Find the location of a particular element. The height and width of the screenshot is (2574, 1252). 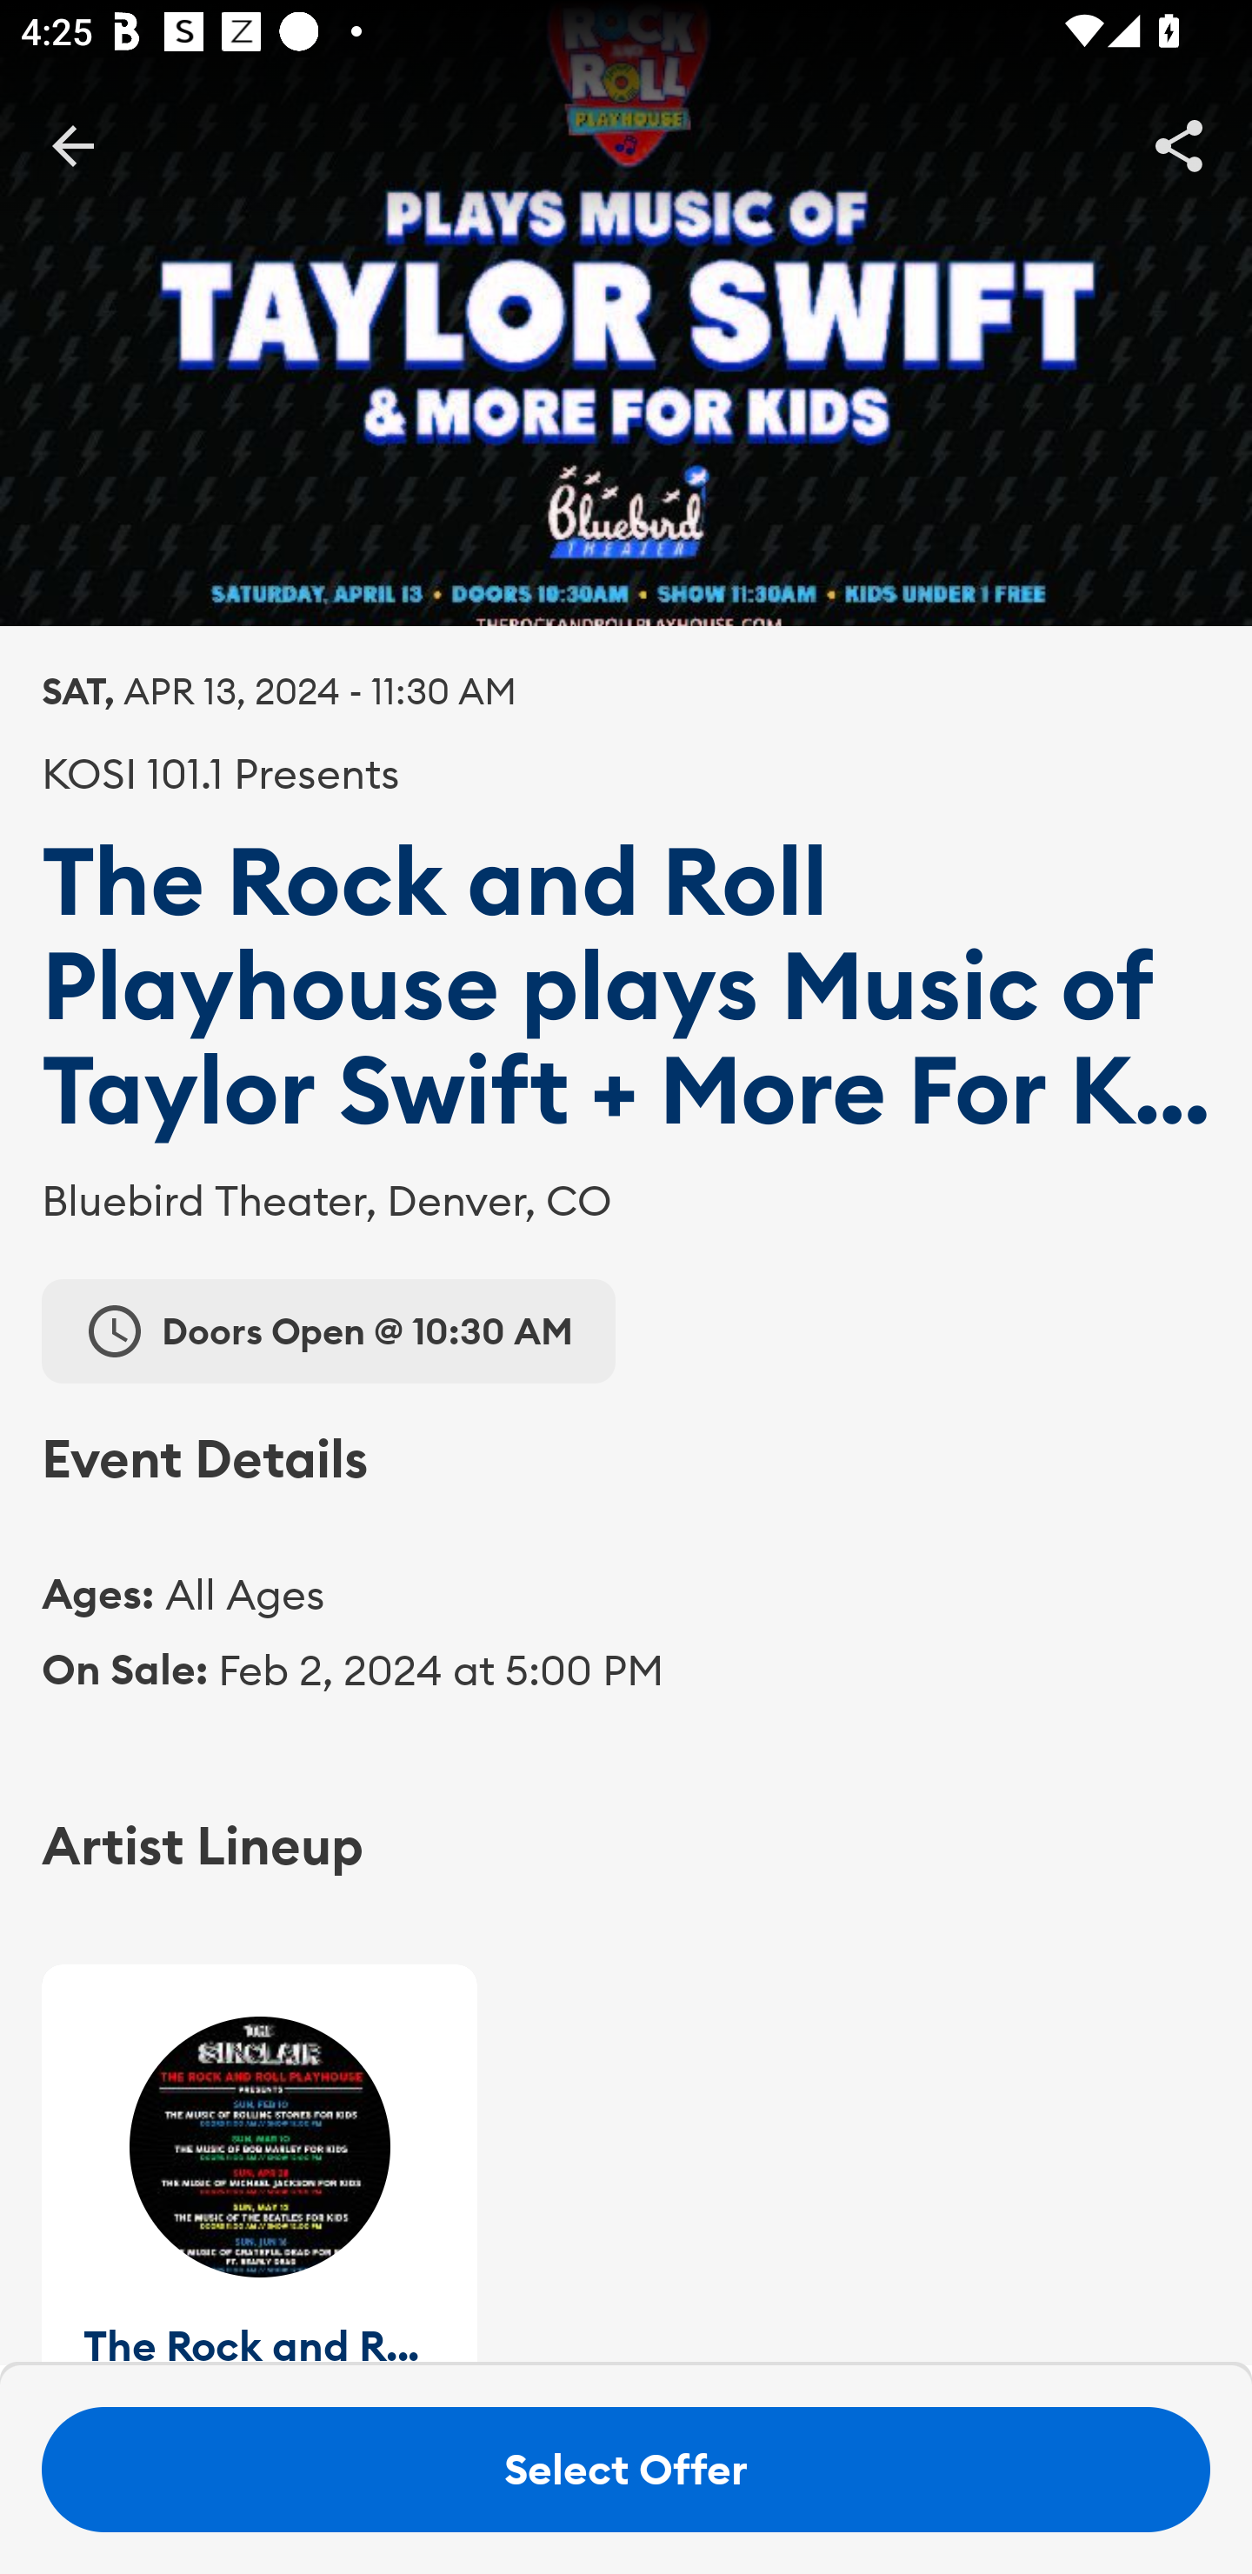

The Rock and Roll Playhouse is located at coordinates (259, 2164).